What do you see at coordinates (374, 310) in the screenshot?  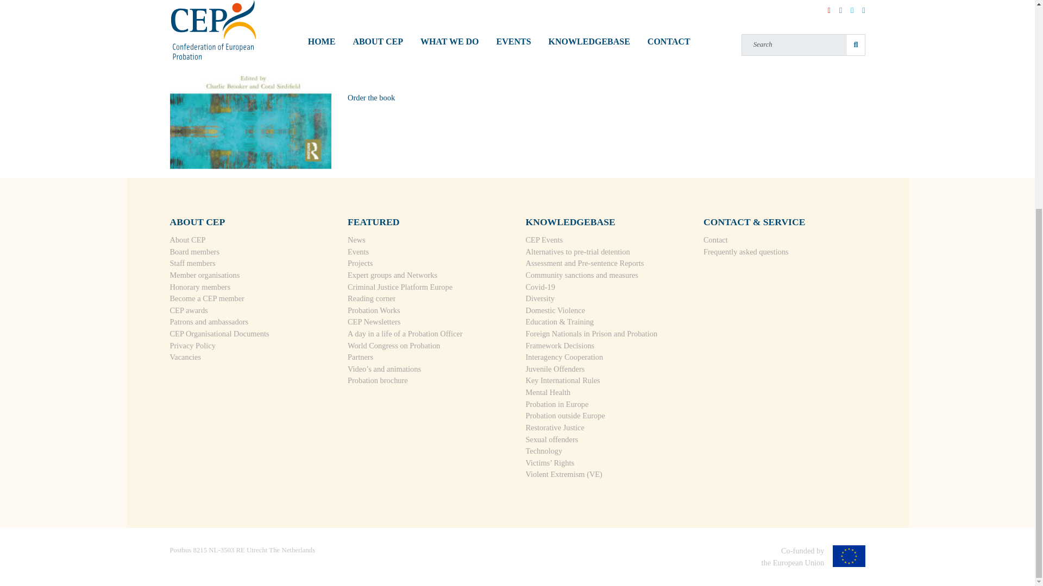 I see `Probation Works` at bounding box center [374, 310].